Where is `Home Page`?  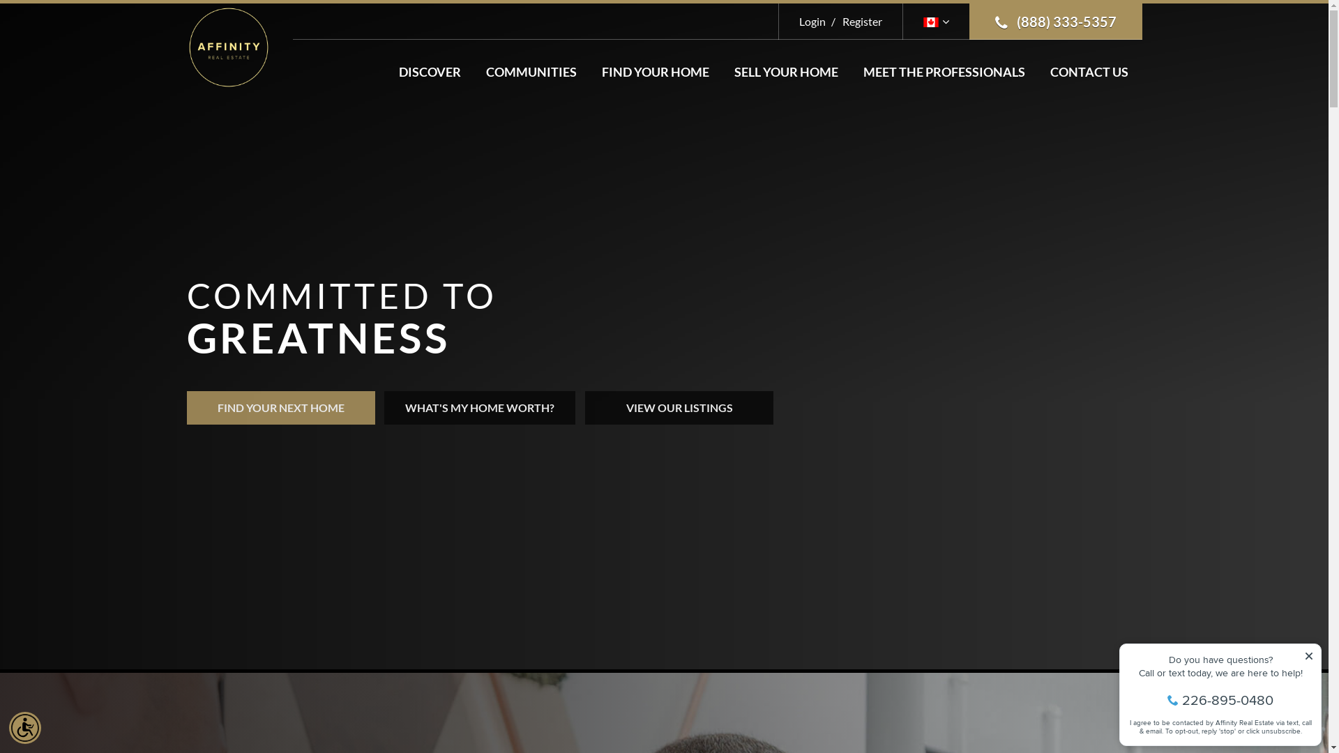
Home Page is located at coordinates (229, 46).